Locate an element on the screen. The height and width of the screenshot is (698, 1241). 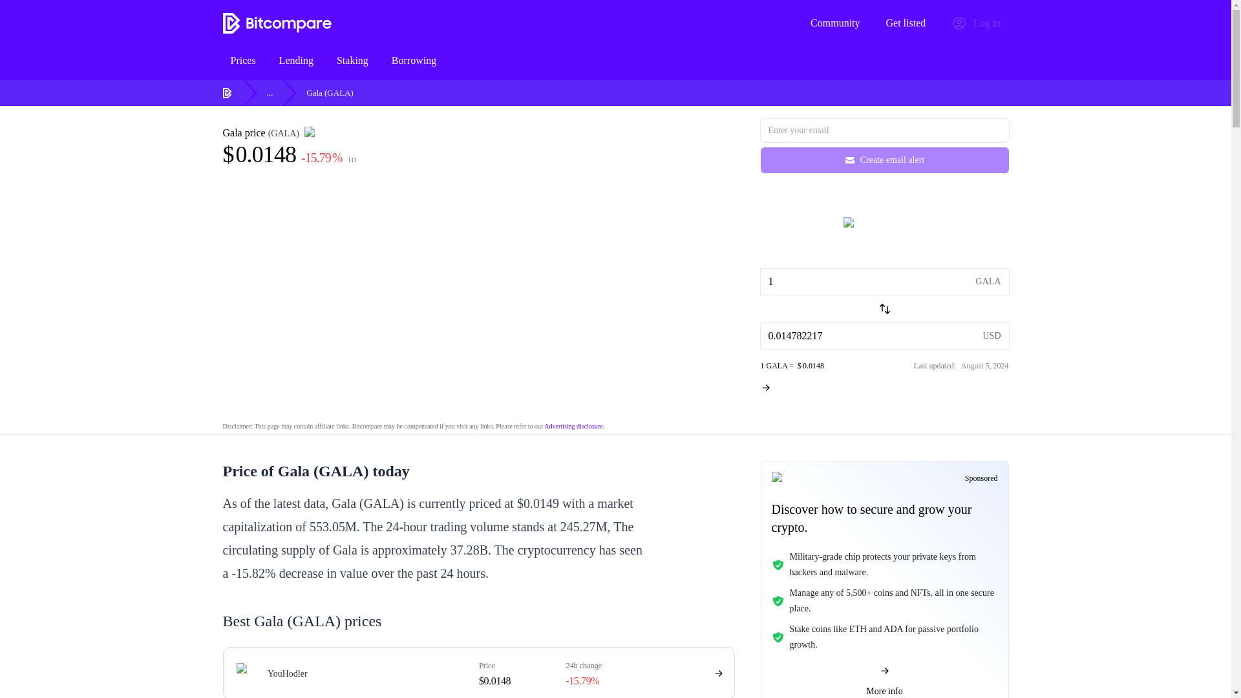
... is located at coordinates (270, 92).